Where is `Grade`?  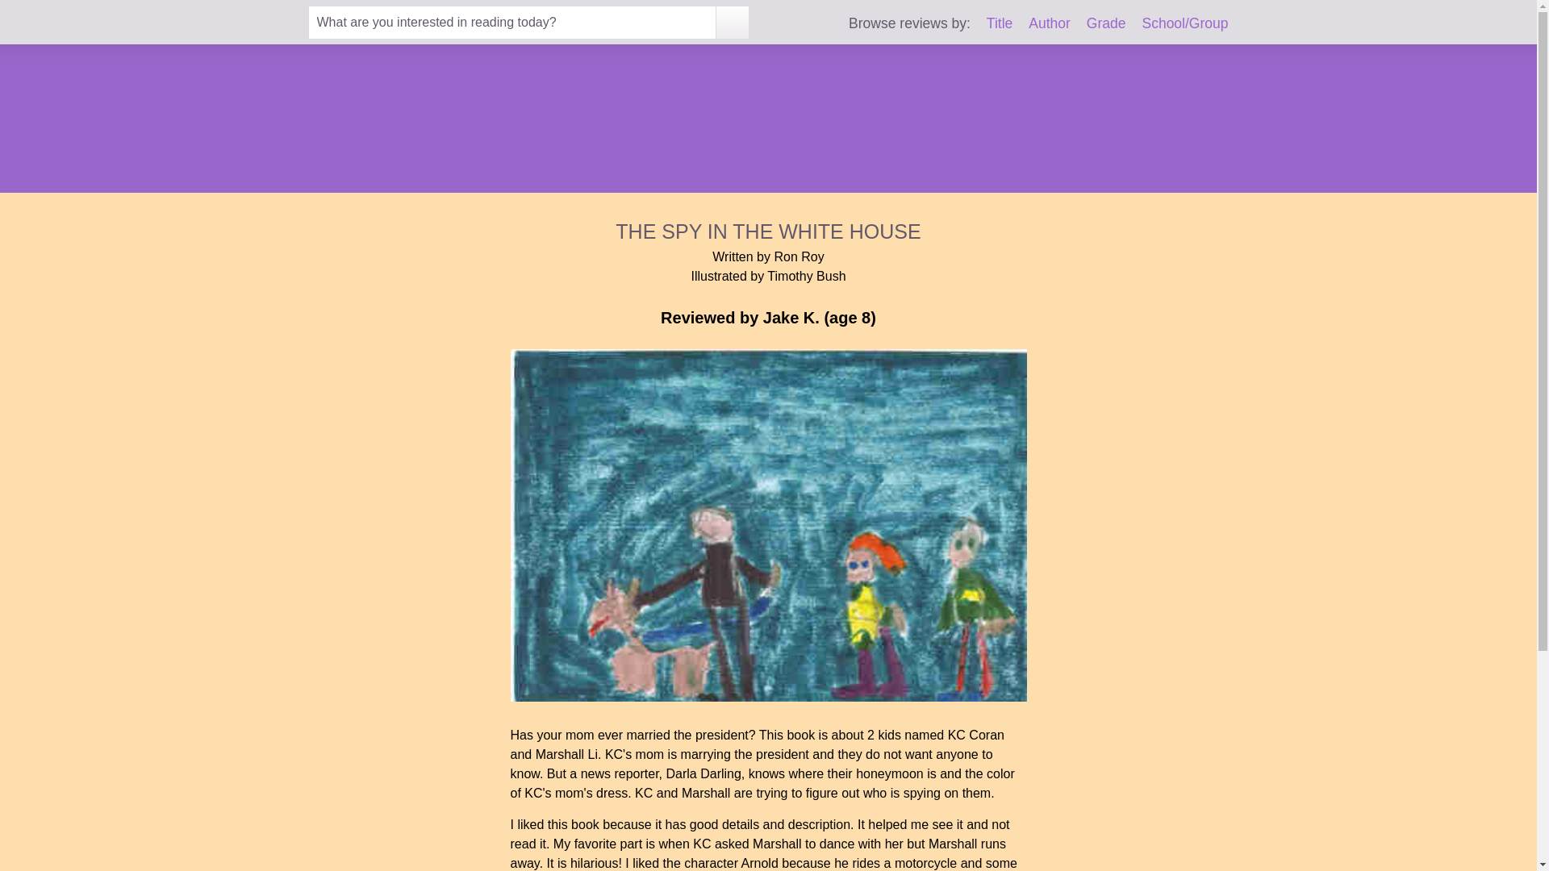
Grade is located at coordinates (1106, 23).